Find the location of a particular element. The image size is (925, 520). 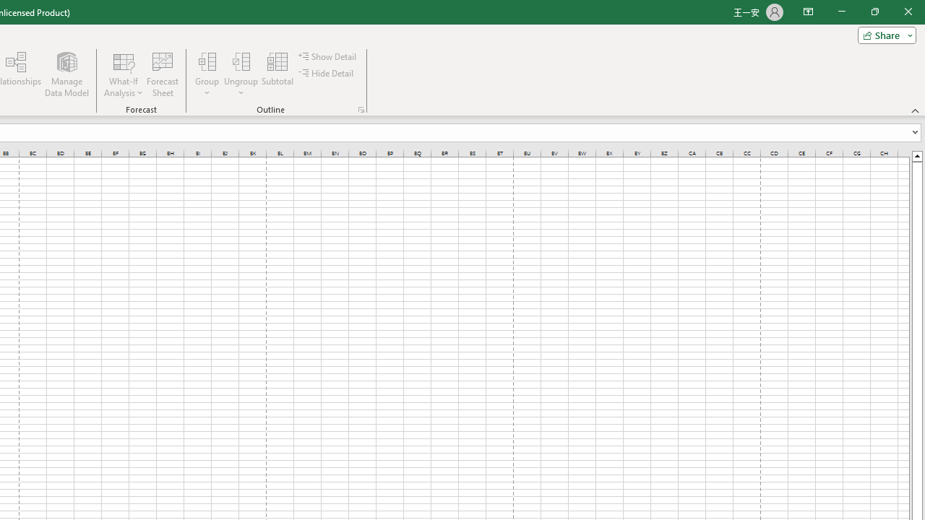

Manage Data Model is located at coordinates (66, 74).